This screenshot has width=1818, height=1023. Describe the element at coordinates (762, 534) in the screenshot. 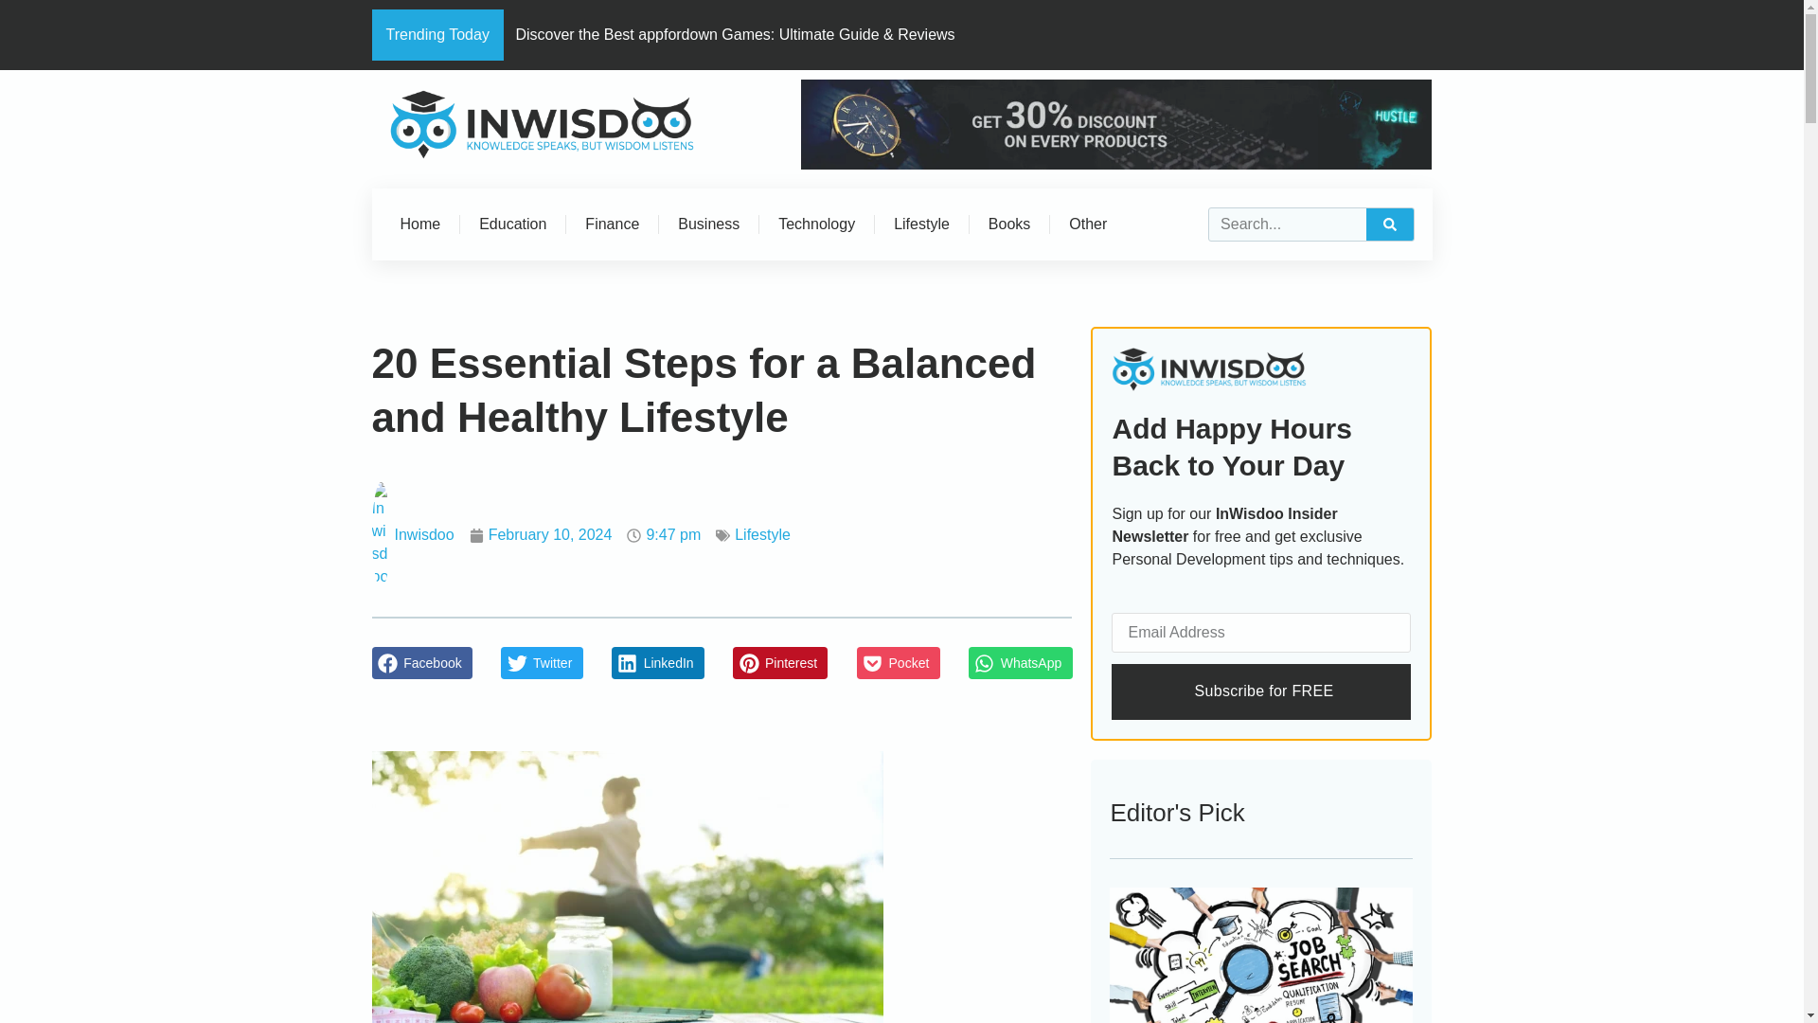

I see `Lifestyle` at that location.